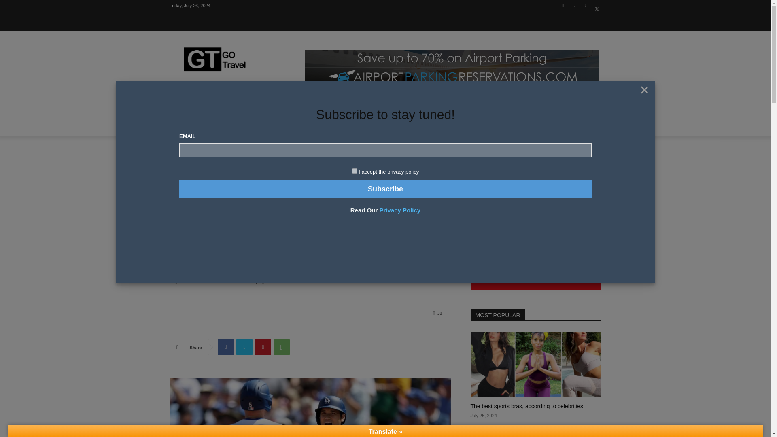 This screenshot has width=777, height=437. I want to click on Pinterest, so click(586, 5).